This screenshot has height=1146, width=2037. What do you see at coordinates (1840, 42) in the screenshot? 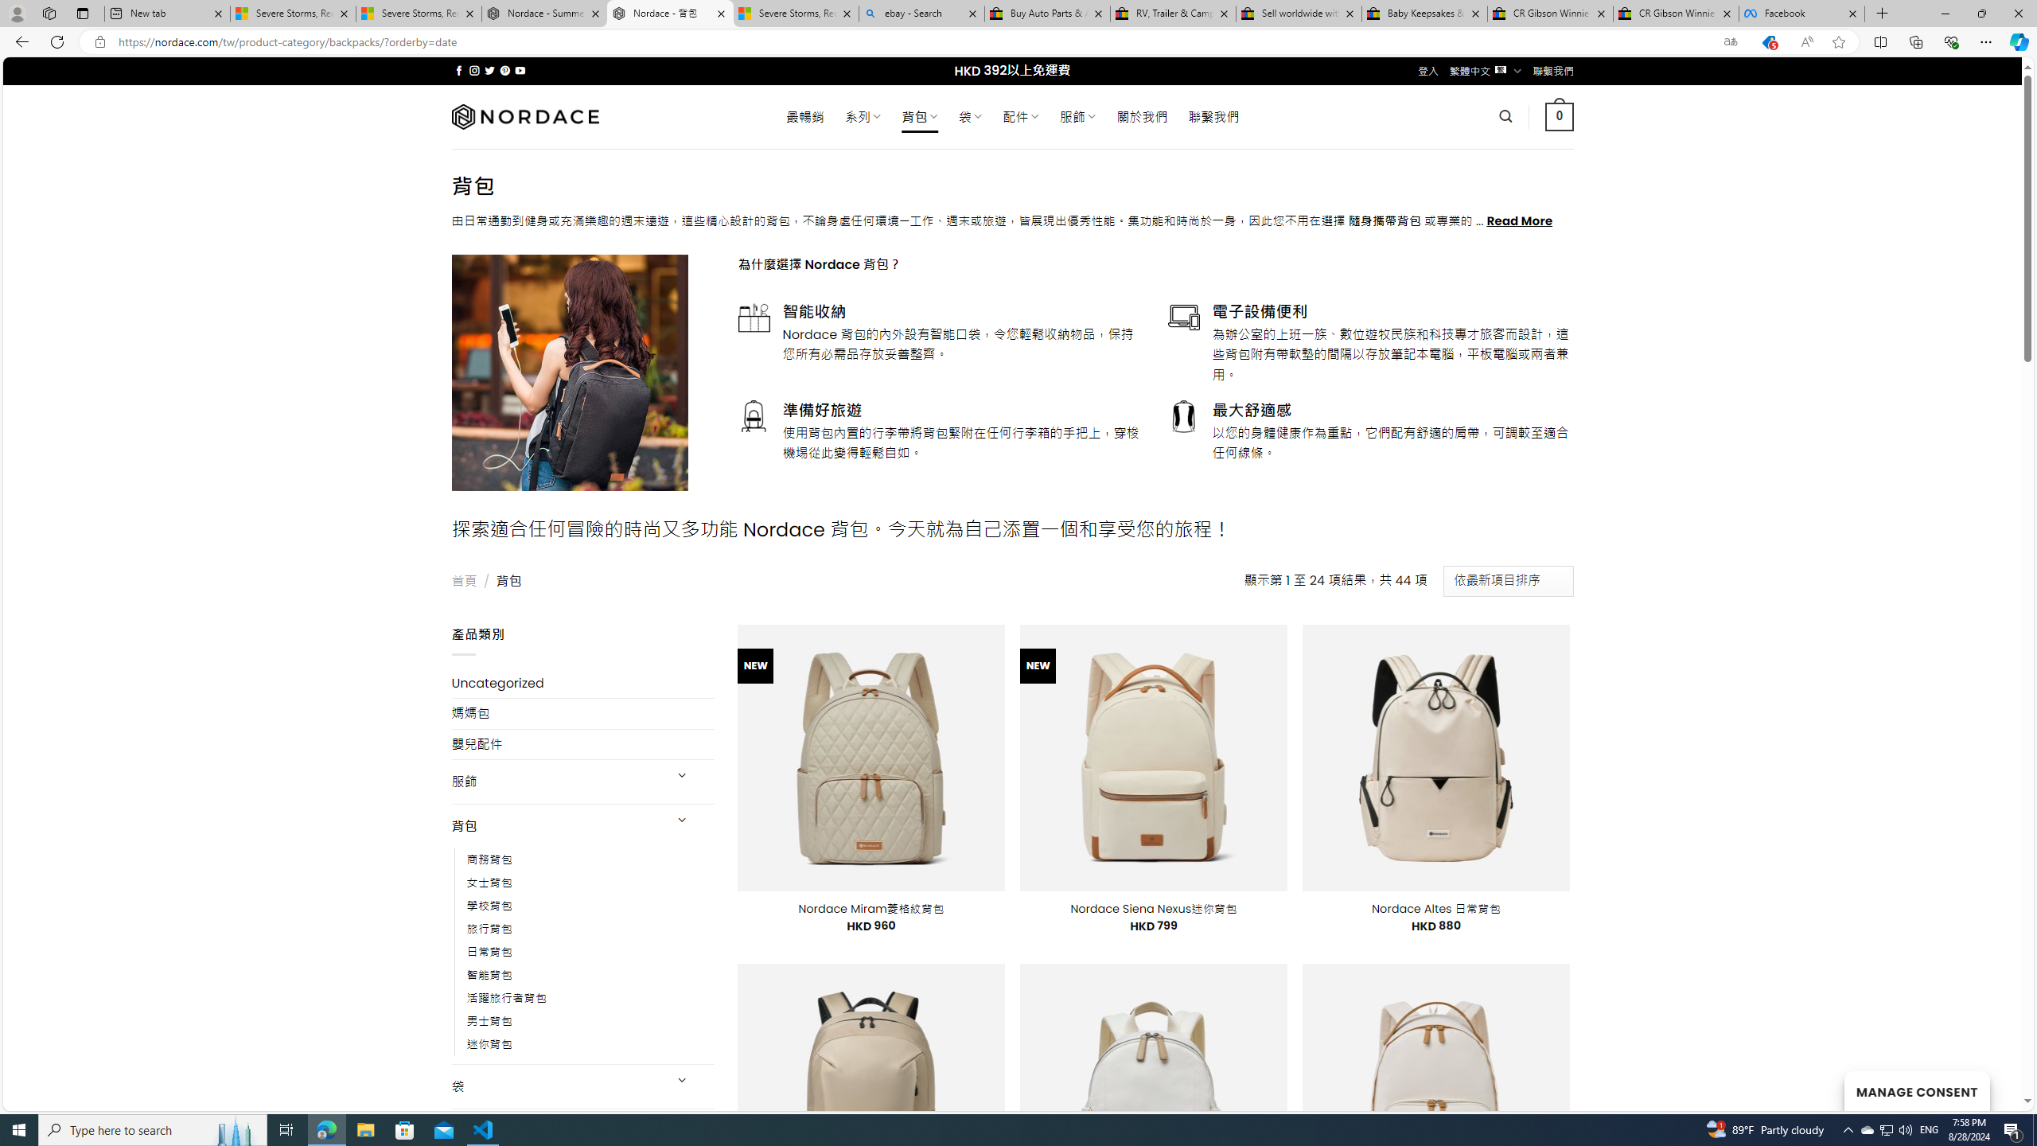
I see `Add this page to favorites (Ctrl+D)` at bounding box center [1840, 42].